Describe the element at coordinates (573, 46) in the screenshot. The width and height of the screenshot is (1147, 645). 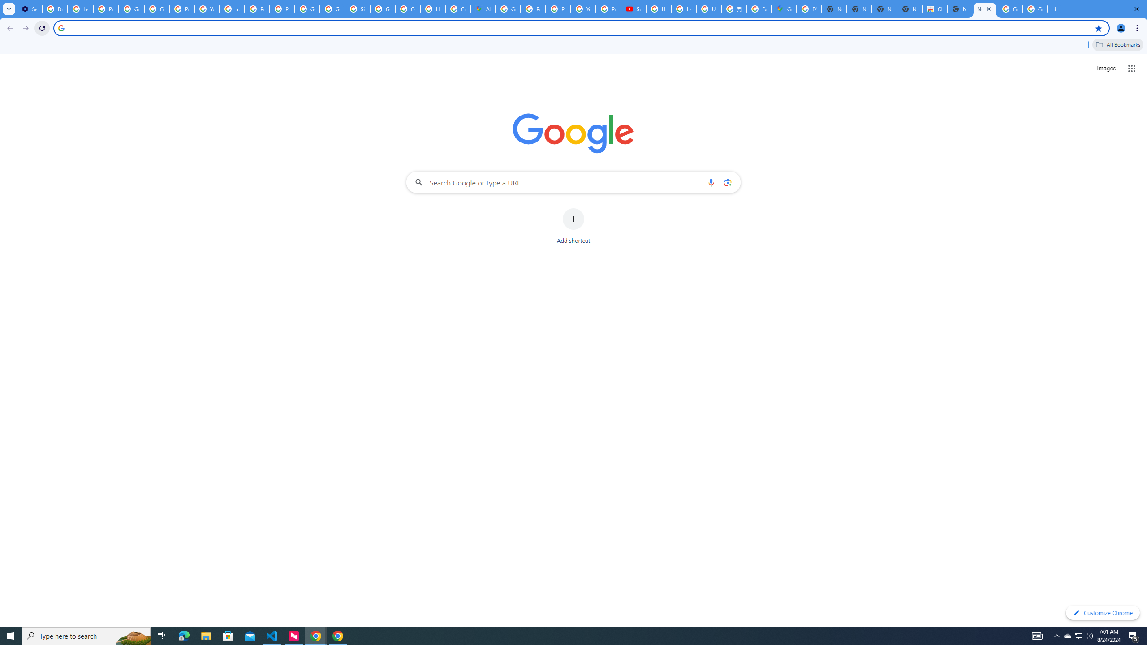
I see `Bookmarks` at that location.